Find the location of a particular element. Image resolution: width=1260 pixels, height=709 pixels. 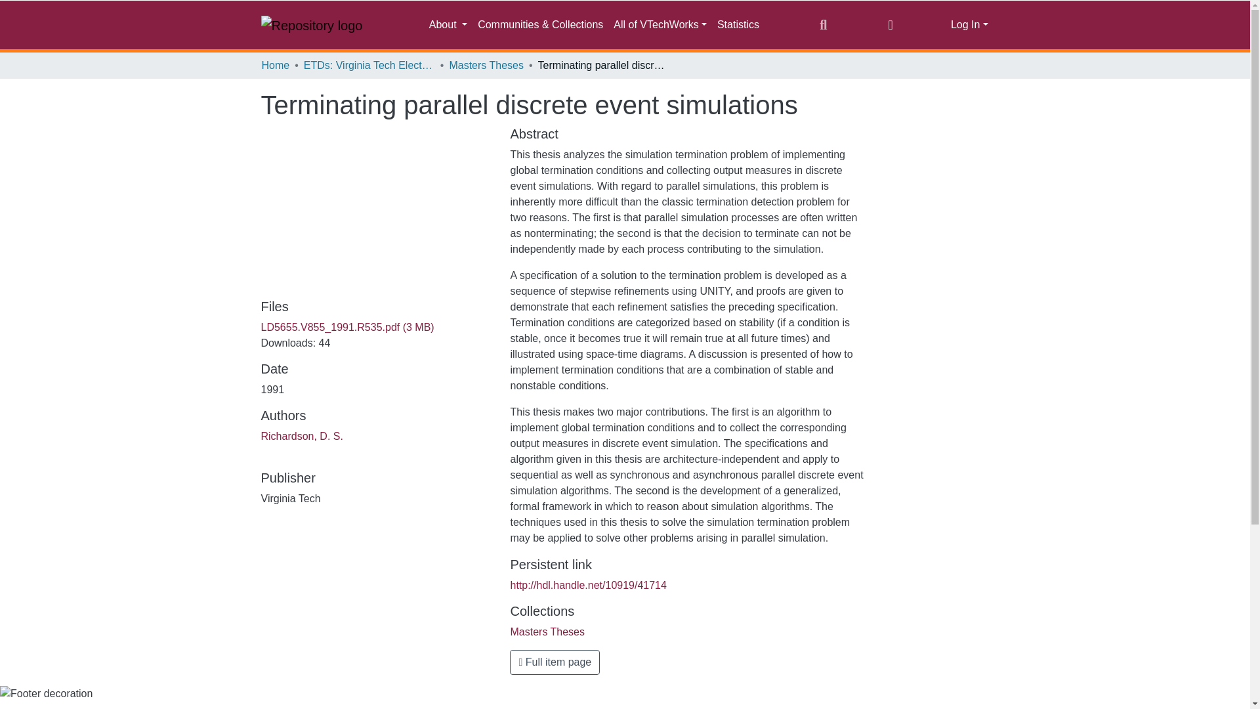

Language switch is located at coordinates (891, 24).